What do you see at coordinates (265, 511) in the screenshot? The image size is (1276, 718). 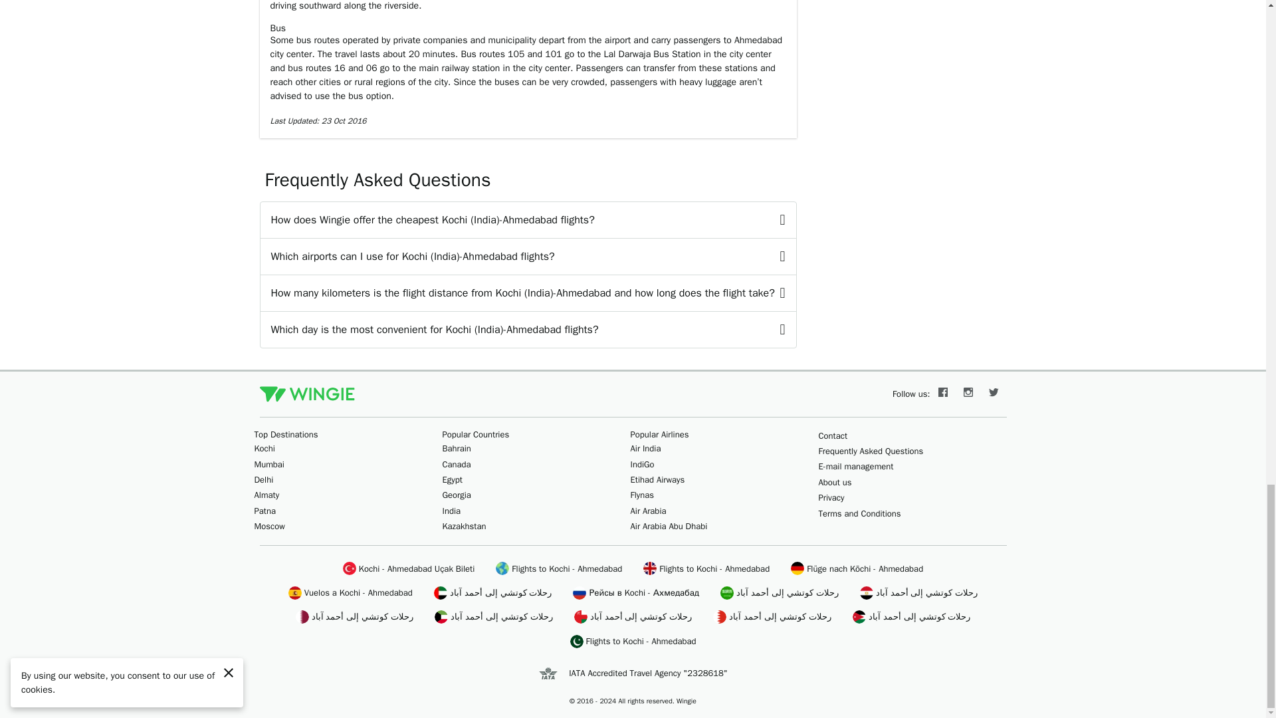 I see `Patna` at bounding box center [265, 511].